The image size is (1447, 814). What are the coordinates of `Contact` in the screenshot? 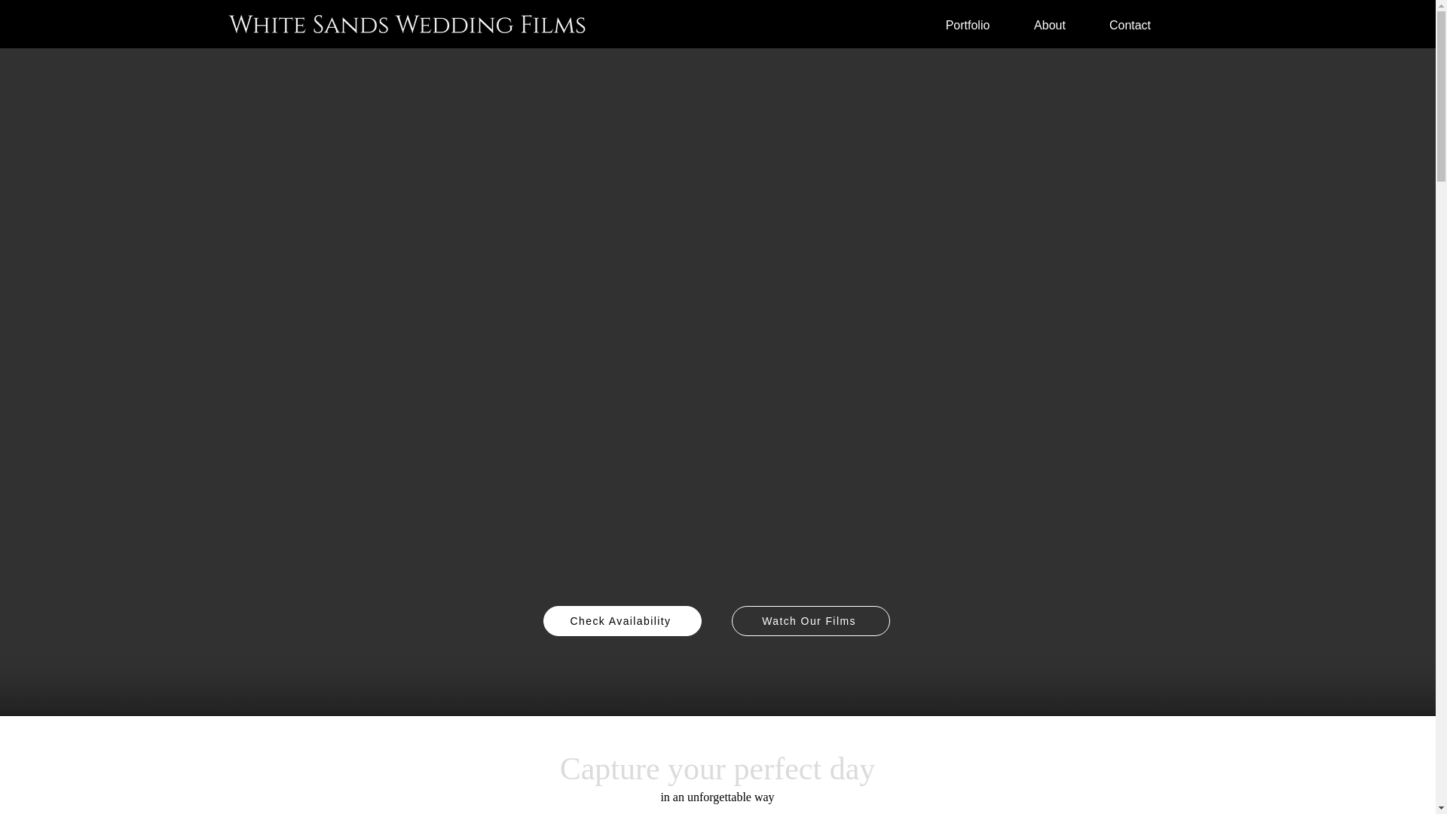 It's located at (1130, 26).